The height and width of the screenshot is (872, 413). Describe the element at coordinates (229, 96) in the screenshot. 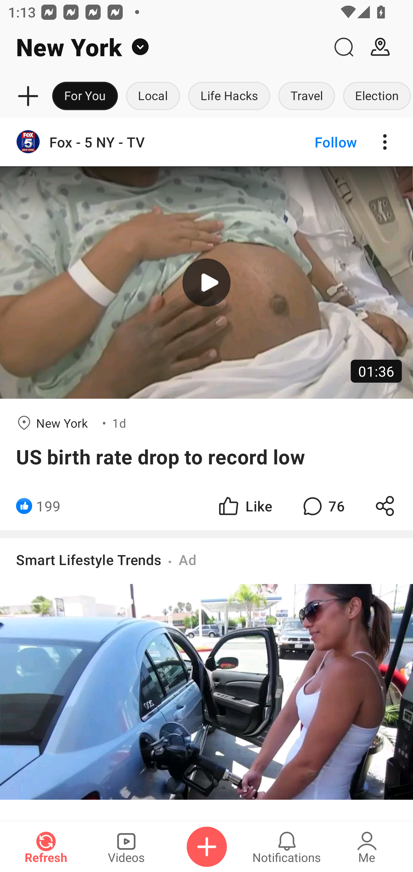

I see `Life Hacks` at that location.